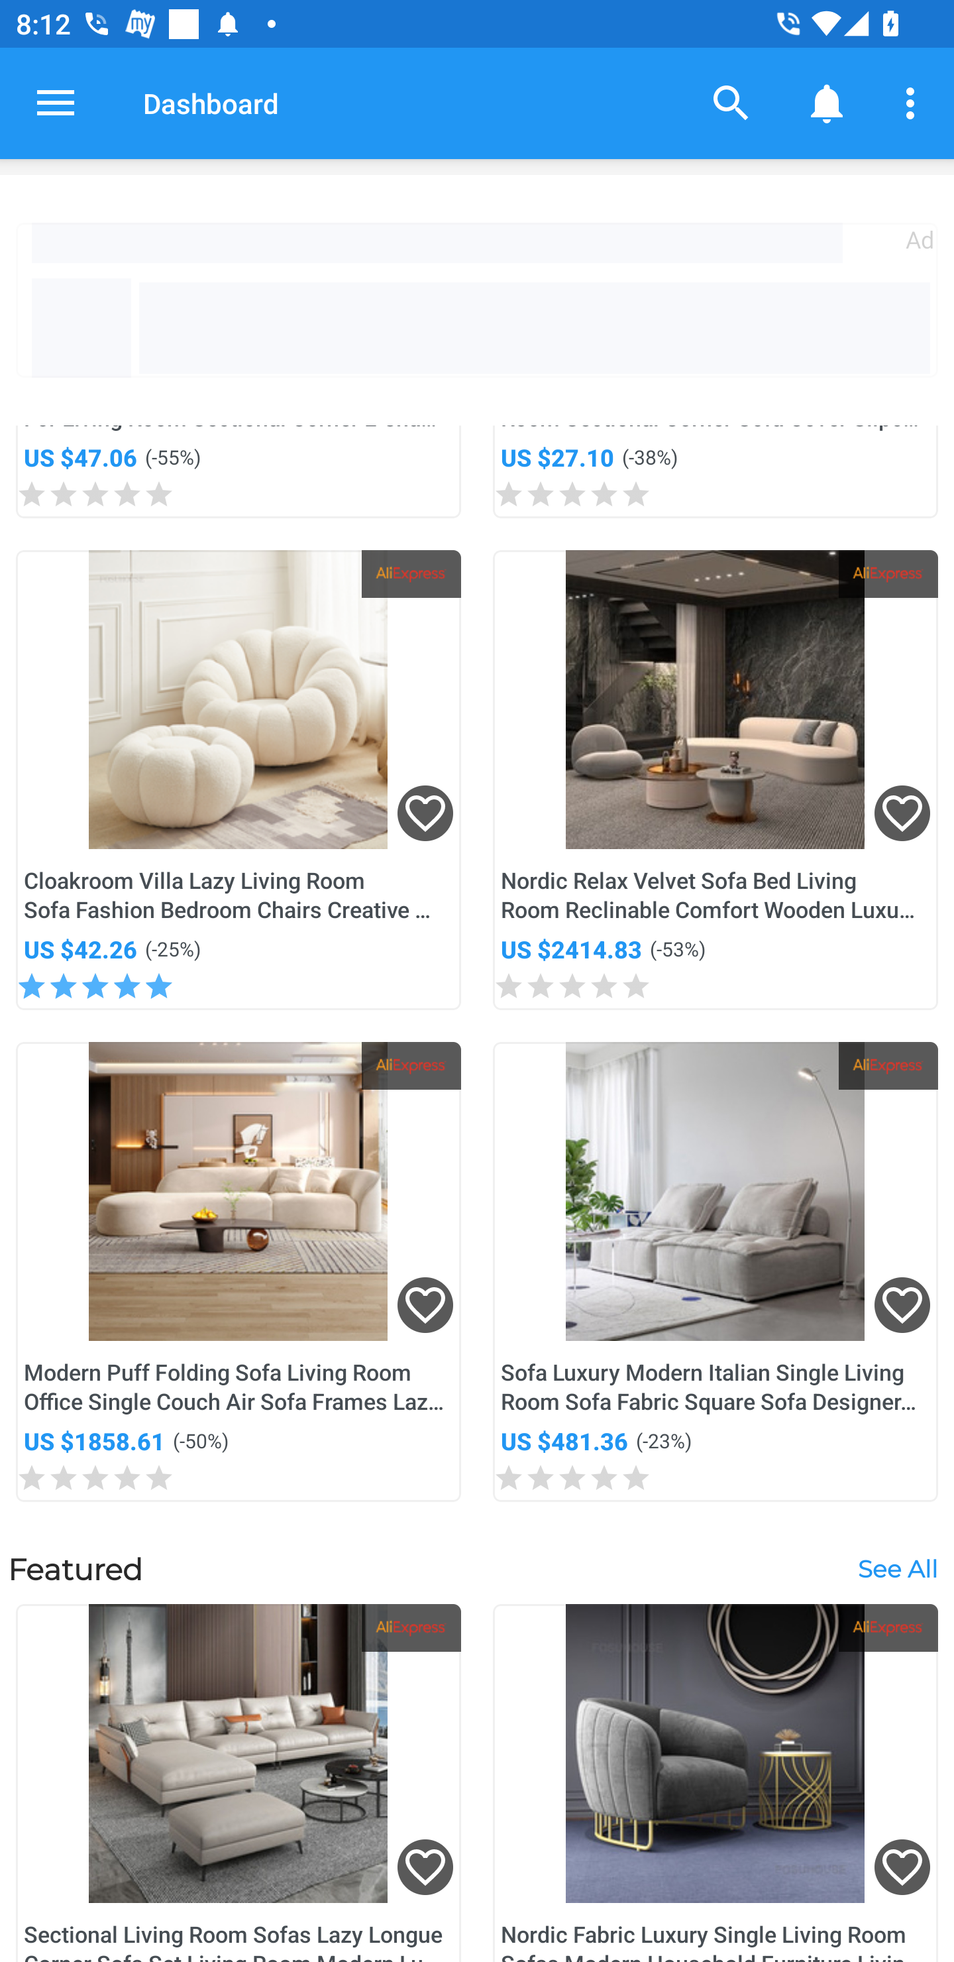  I want to click on More options, so click(914, 102).